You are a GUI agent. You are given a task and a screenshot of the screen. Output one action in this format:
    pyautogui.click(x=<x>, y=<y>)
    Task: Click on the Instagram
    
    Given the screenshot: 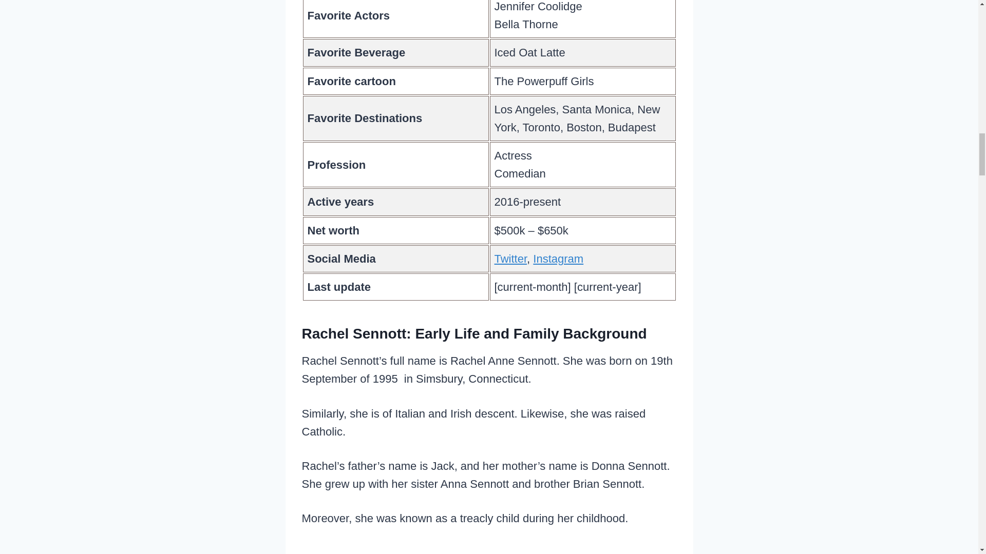 What is the action you would take?
    pyautogui.click(x=558, y=259)
    